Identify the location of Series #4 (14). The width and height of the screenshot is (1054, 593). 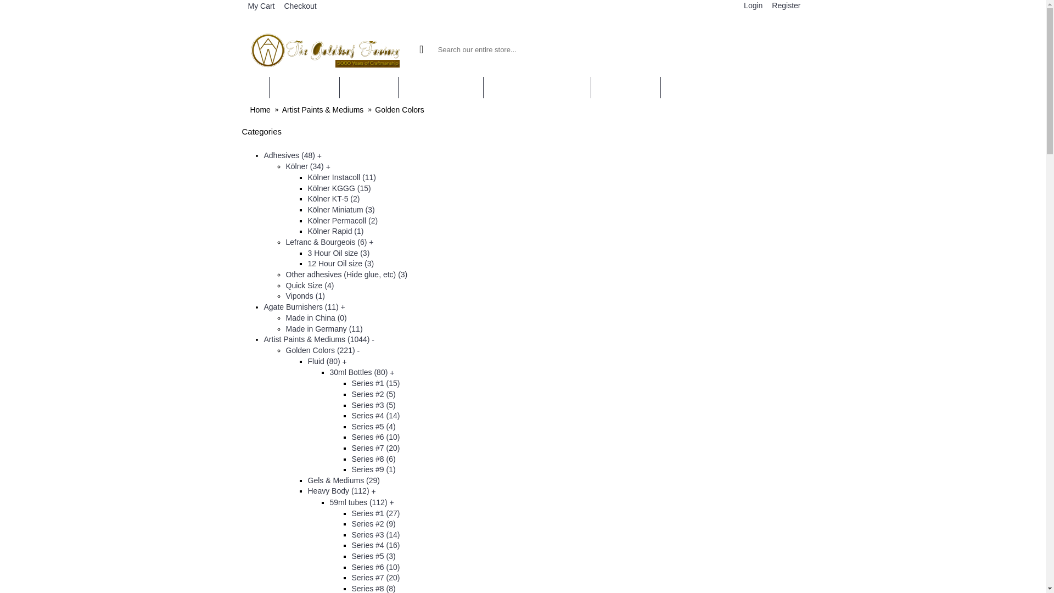
(375, 416).